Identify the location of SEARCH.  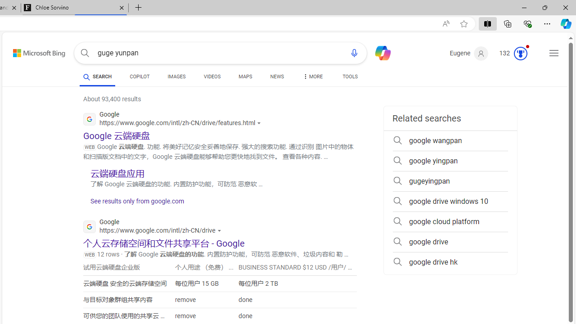
(97, 76).